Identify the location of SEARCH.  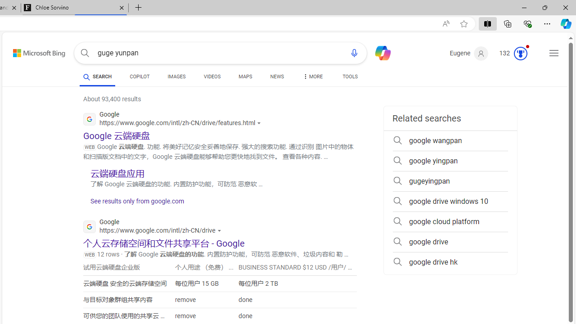
(97, 76).